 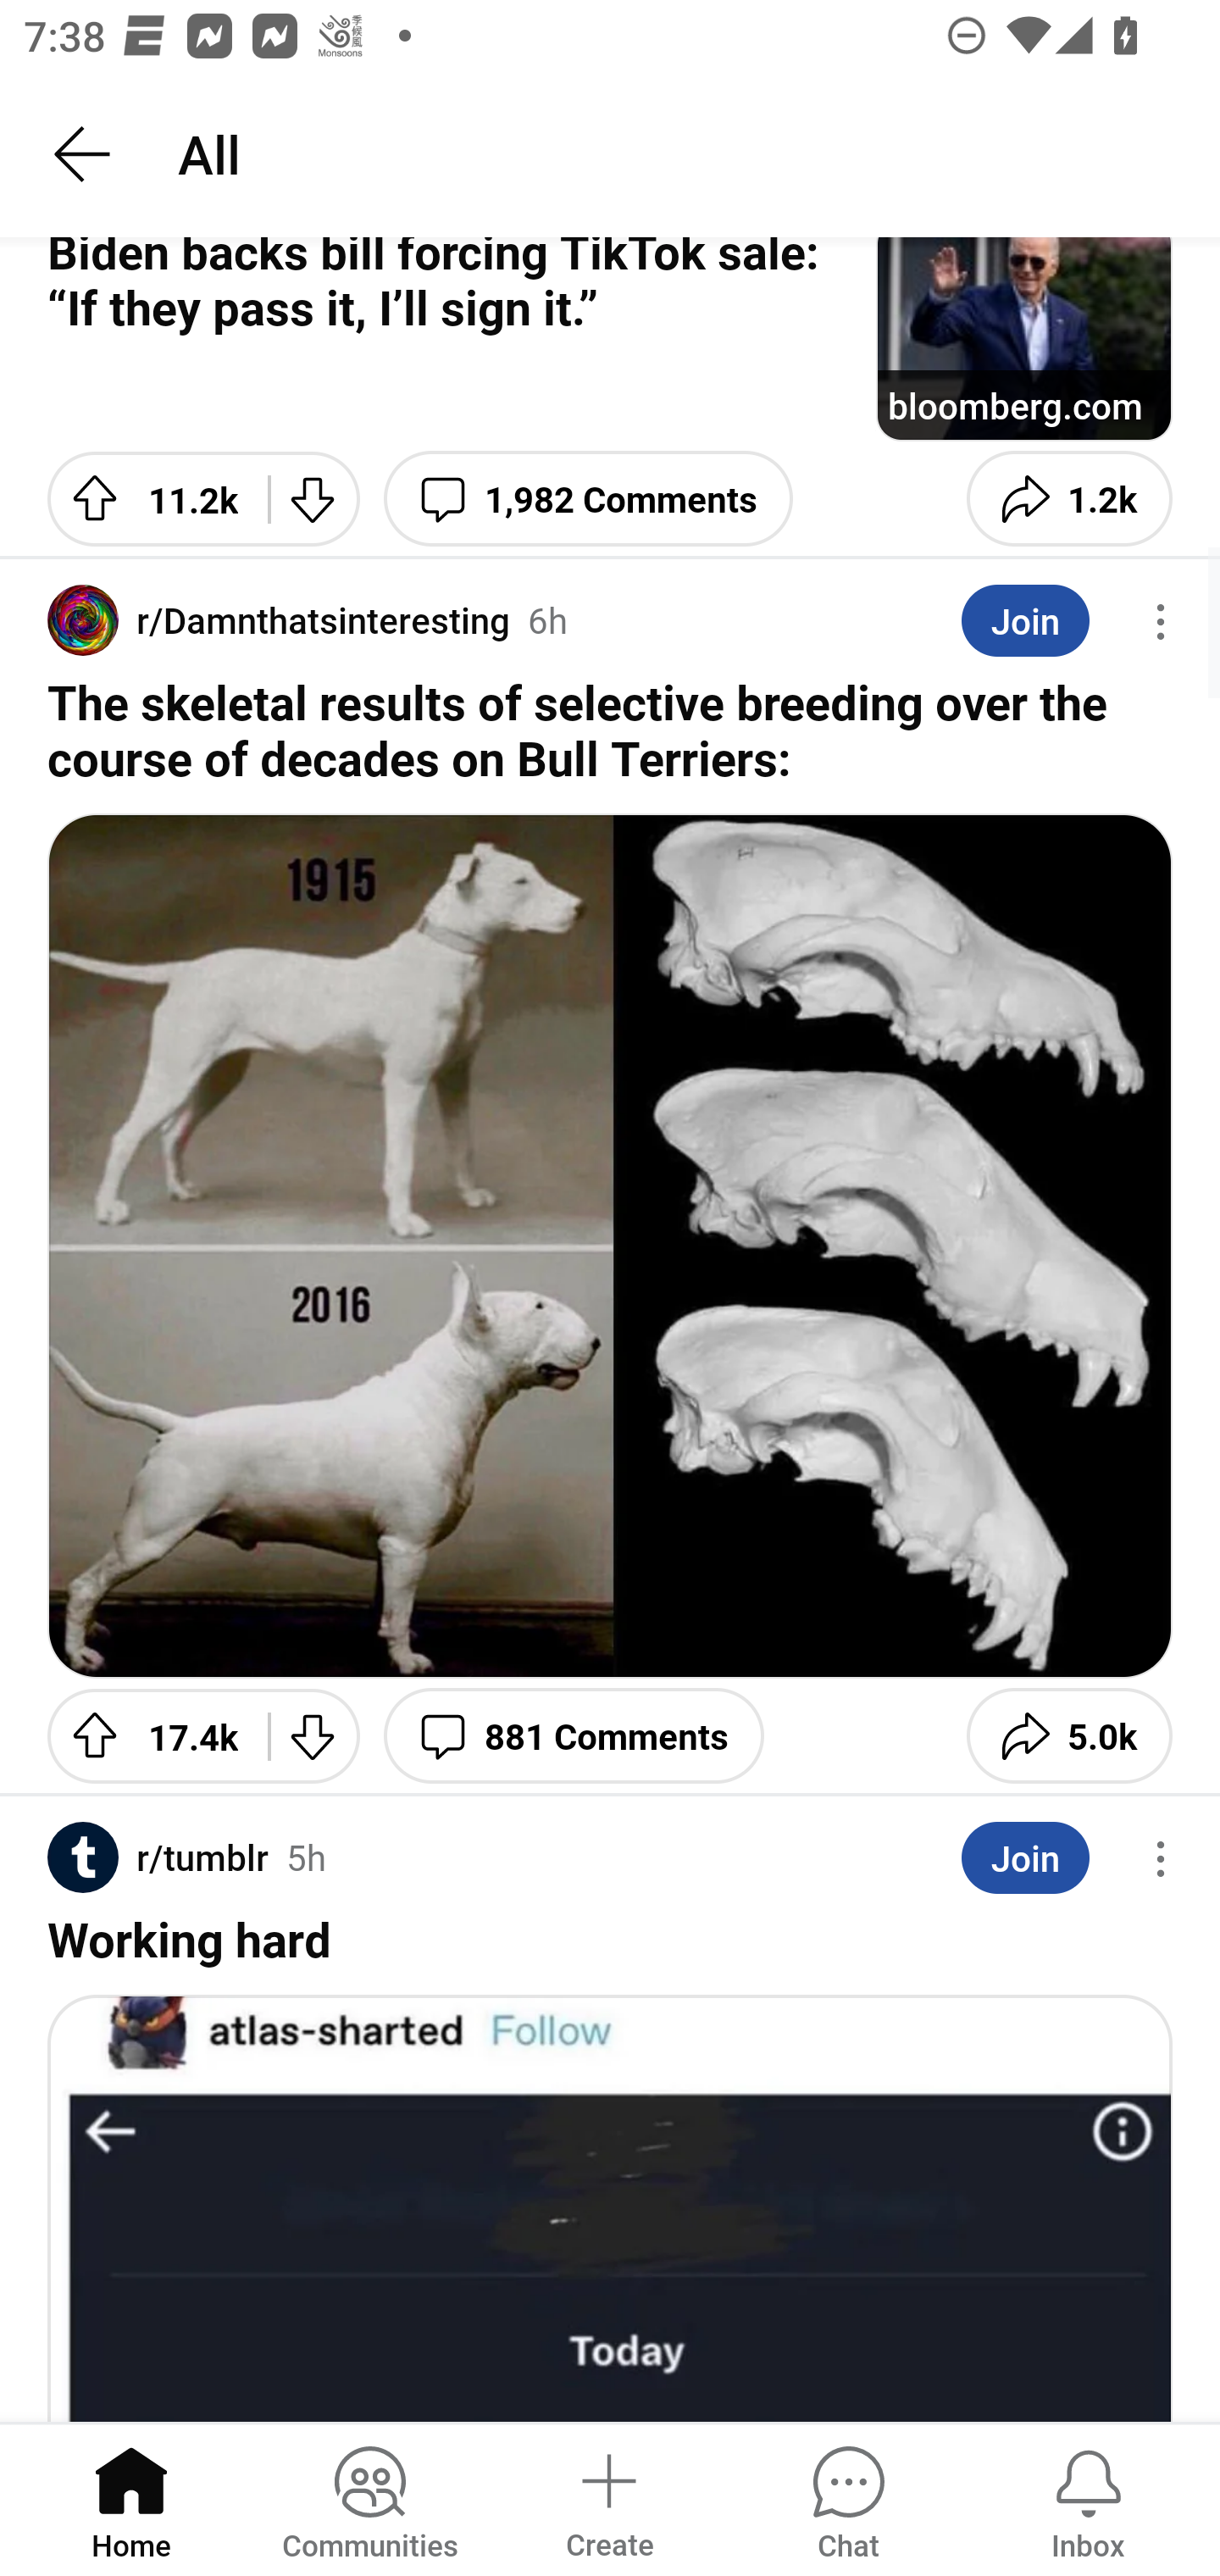 I want to click on Overflow menu, so click(x=1161, y=1858).